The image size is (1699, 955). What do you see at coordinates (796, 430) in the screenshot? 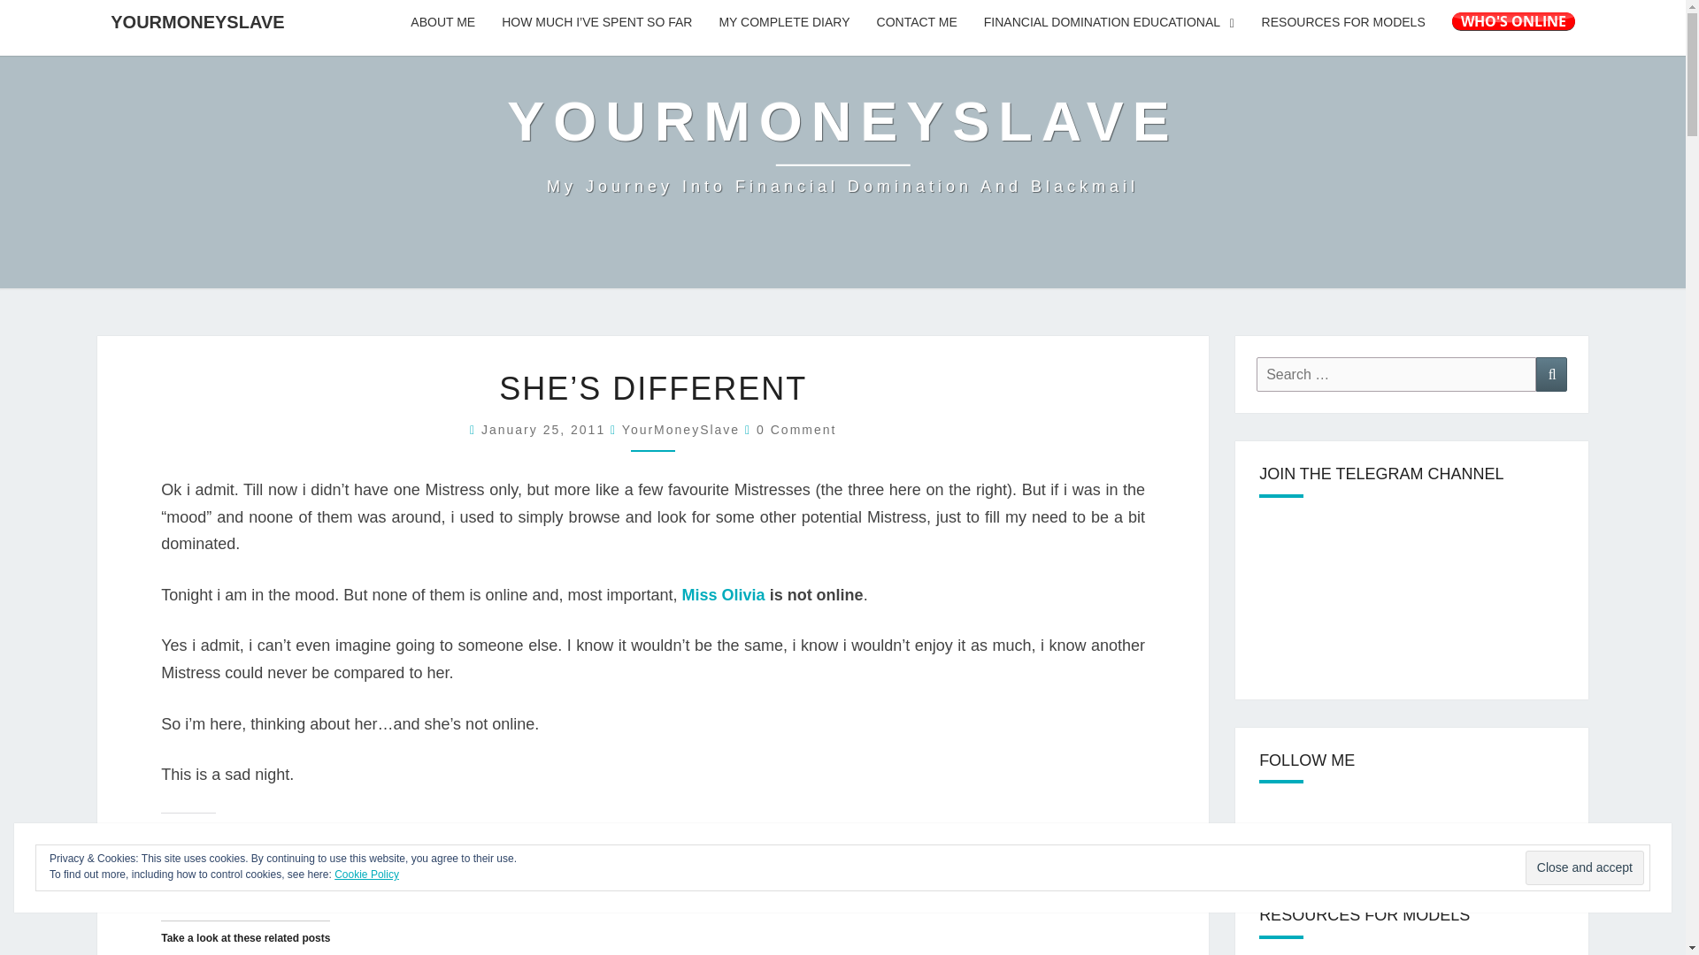
I see `0 Comment` at bounding box center [796, 430].